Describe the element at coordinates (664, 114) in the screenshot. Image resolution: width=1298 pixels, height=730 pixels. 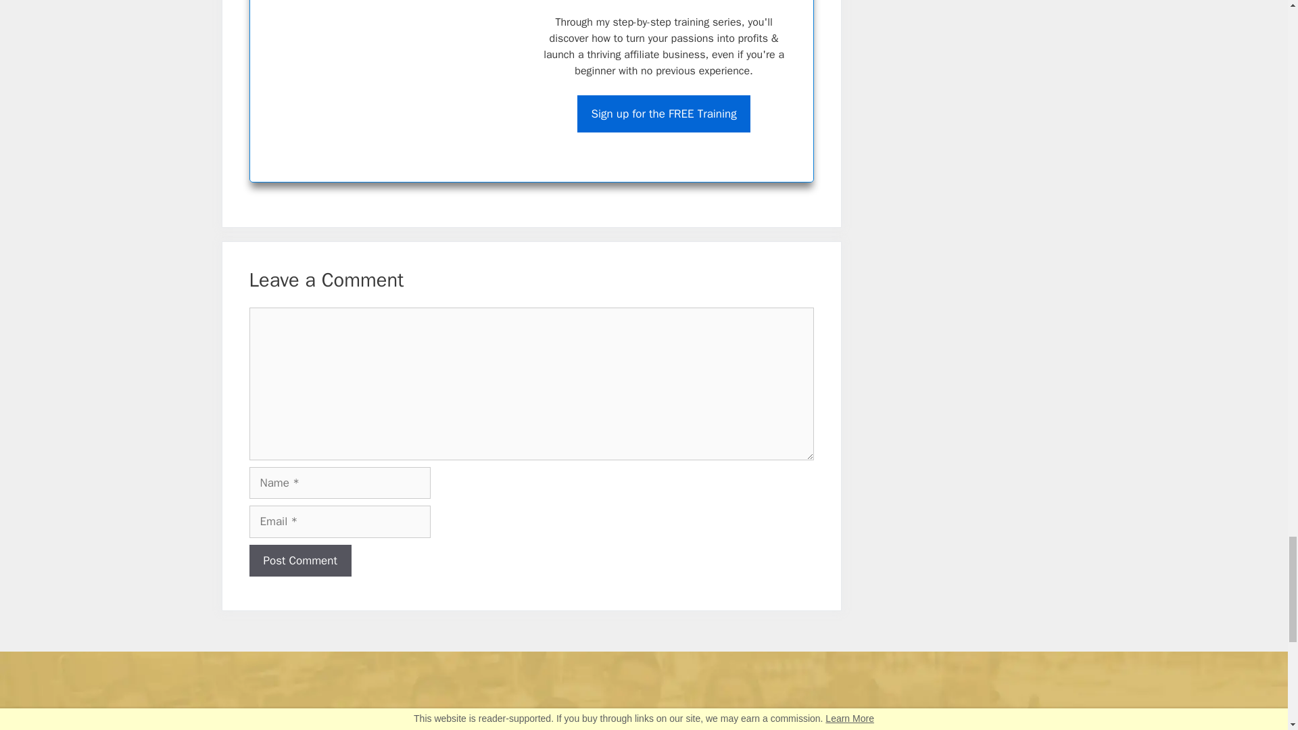
I see `Sign up for the FREE Training` at that location.